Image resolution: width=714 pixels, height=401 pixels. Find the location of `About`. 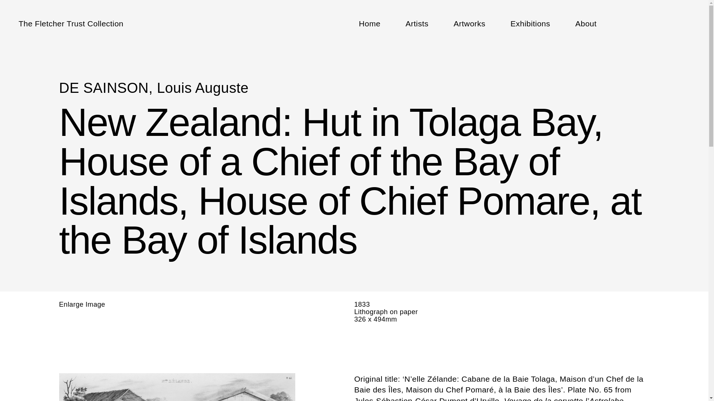

About is located at coordinates (586, 23).